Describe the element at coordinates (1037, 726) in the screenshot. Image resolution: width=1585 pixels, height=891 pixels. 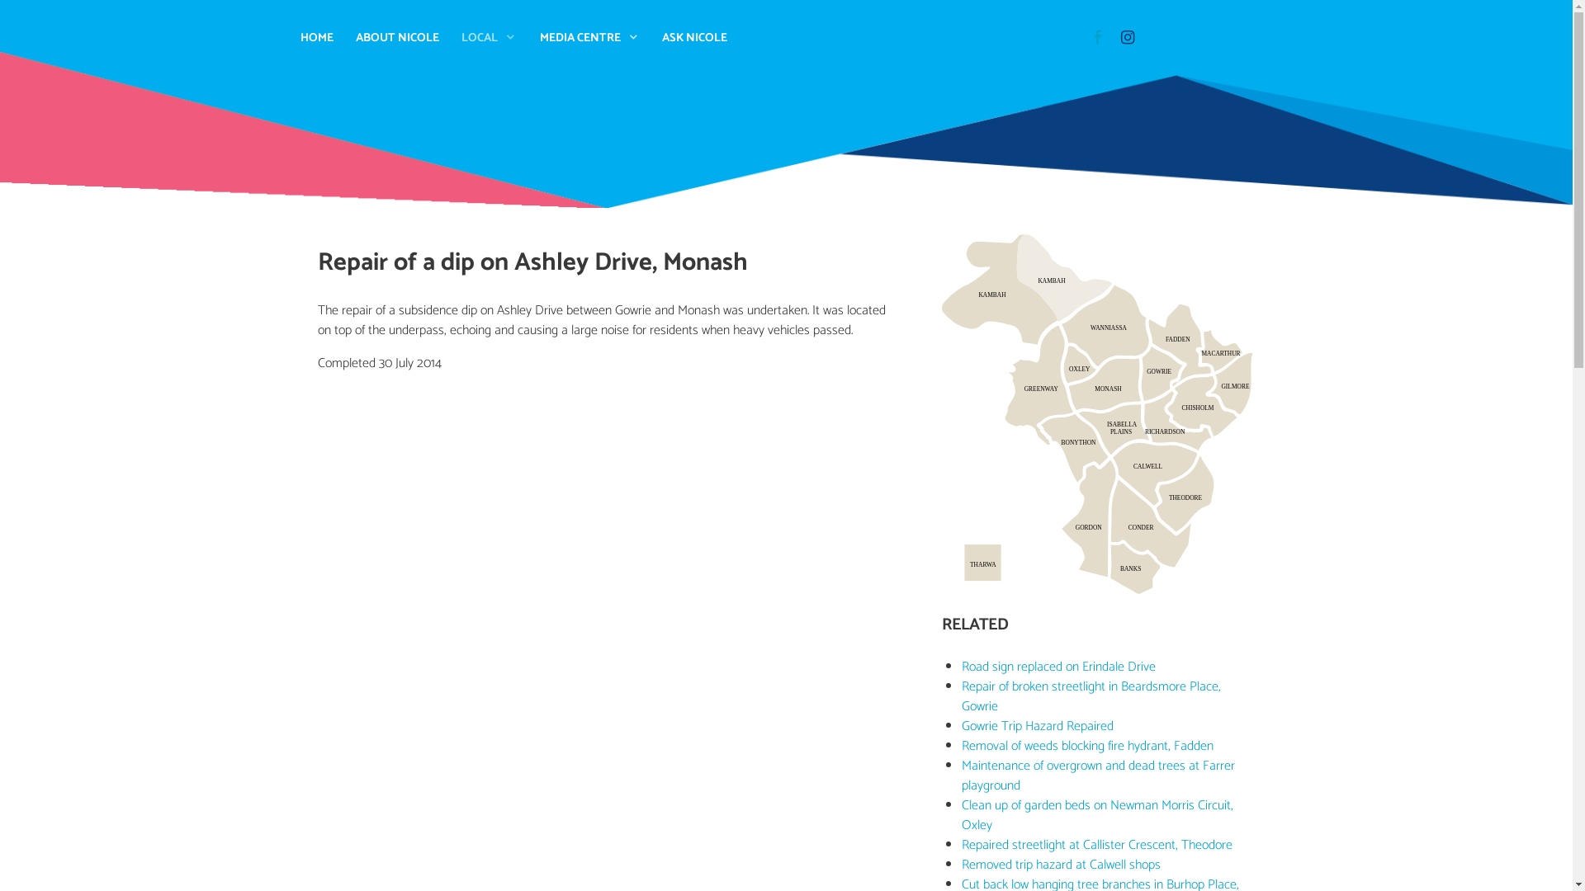
I see `Gowrie Trip Hazard Repaired` at that location.